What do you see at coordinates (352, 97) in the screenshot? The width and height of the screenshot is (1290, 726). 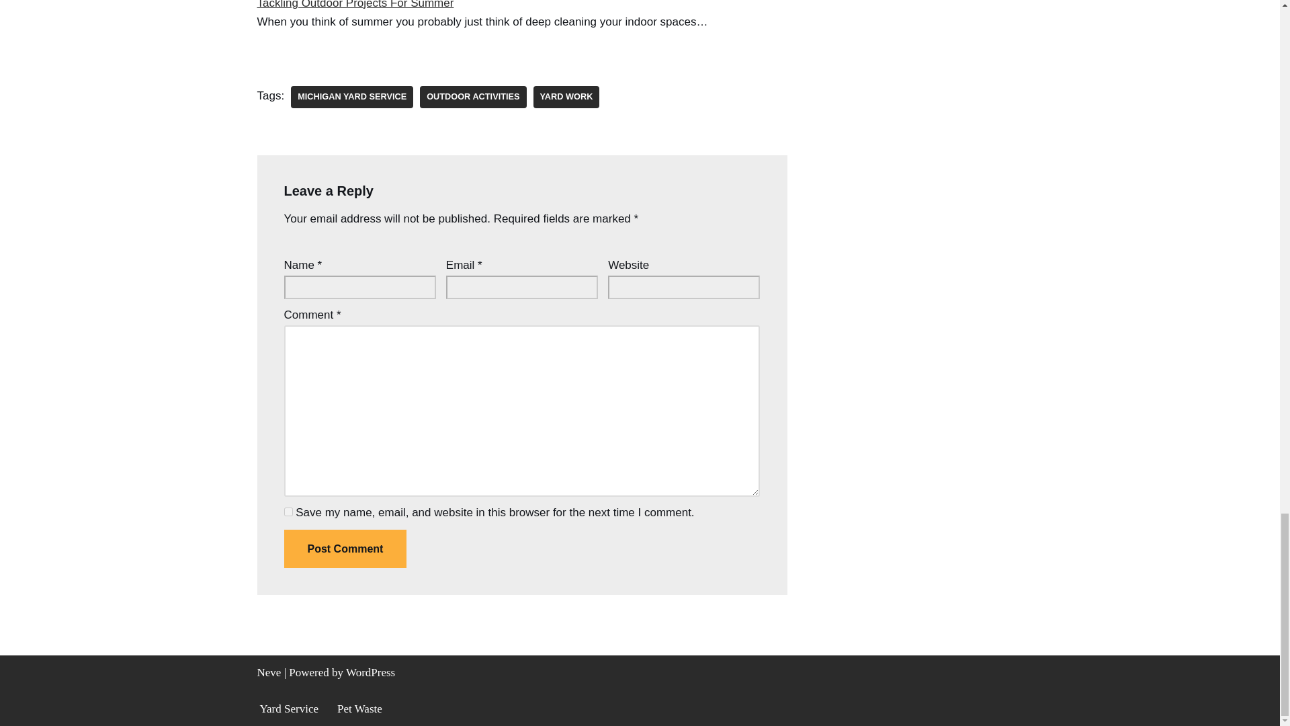 I see `michigan yard service` at bounding box center [352, 97].